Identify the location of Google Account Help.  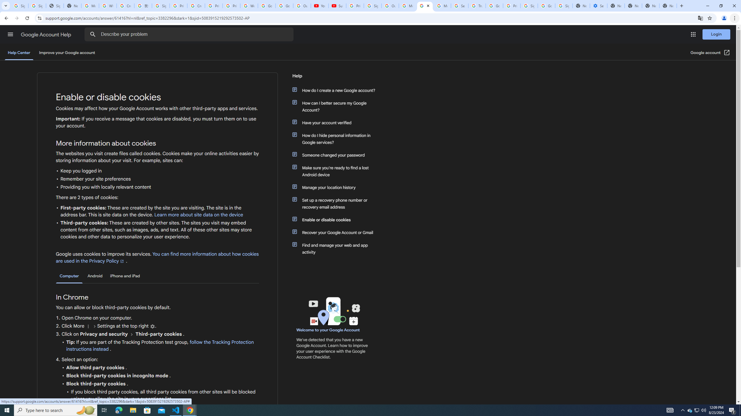
(46, 35).